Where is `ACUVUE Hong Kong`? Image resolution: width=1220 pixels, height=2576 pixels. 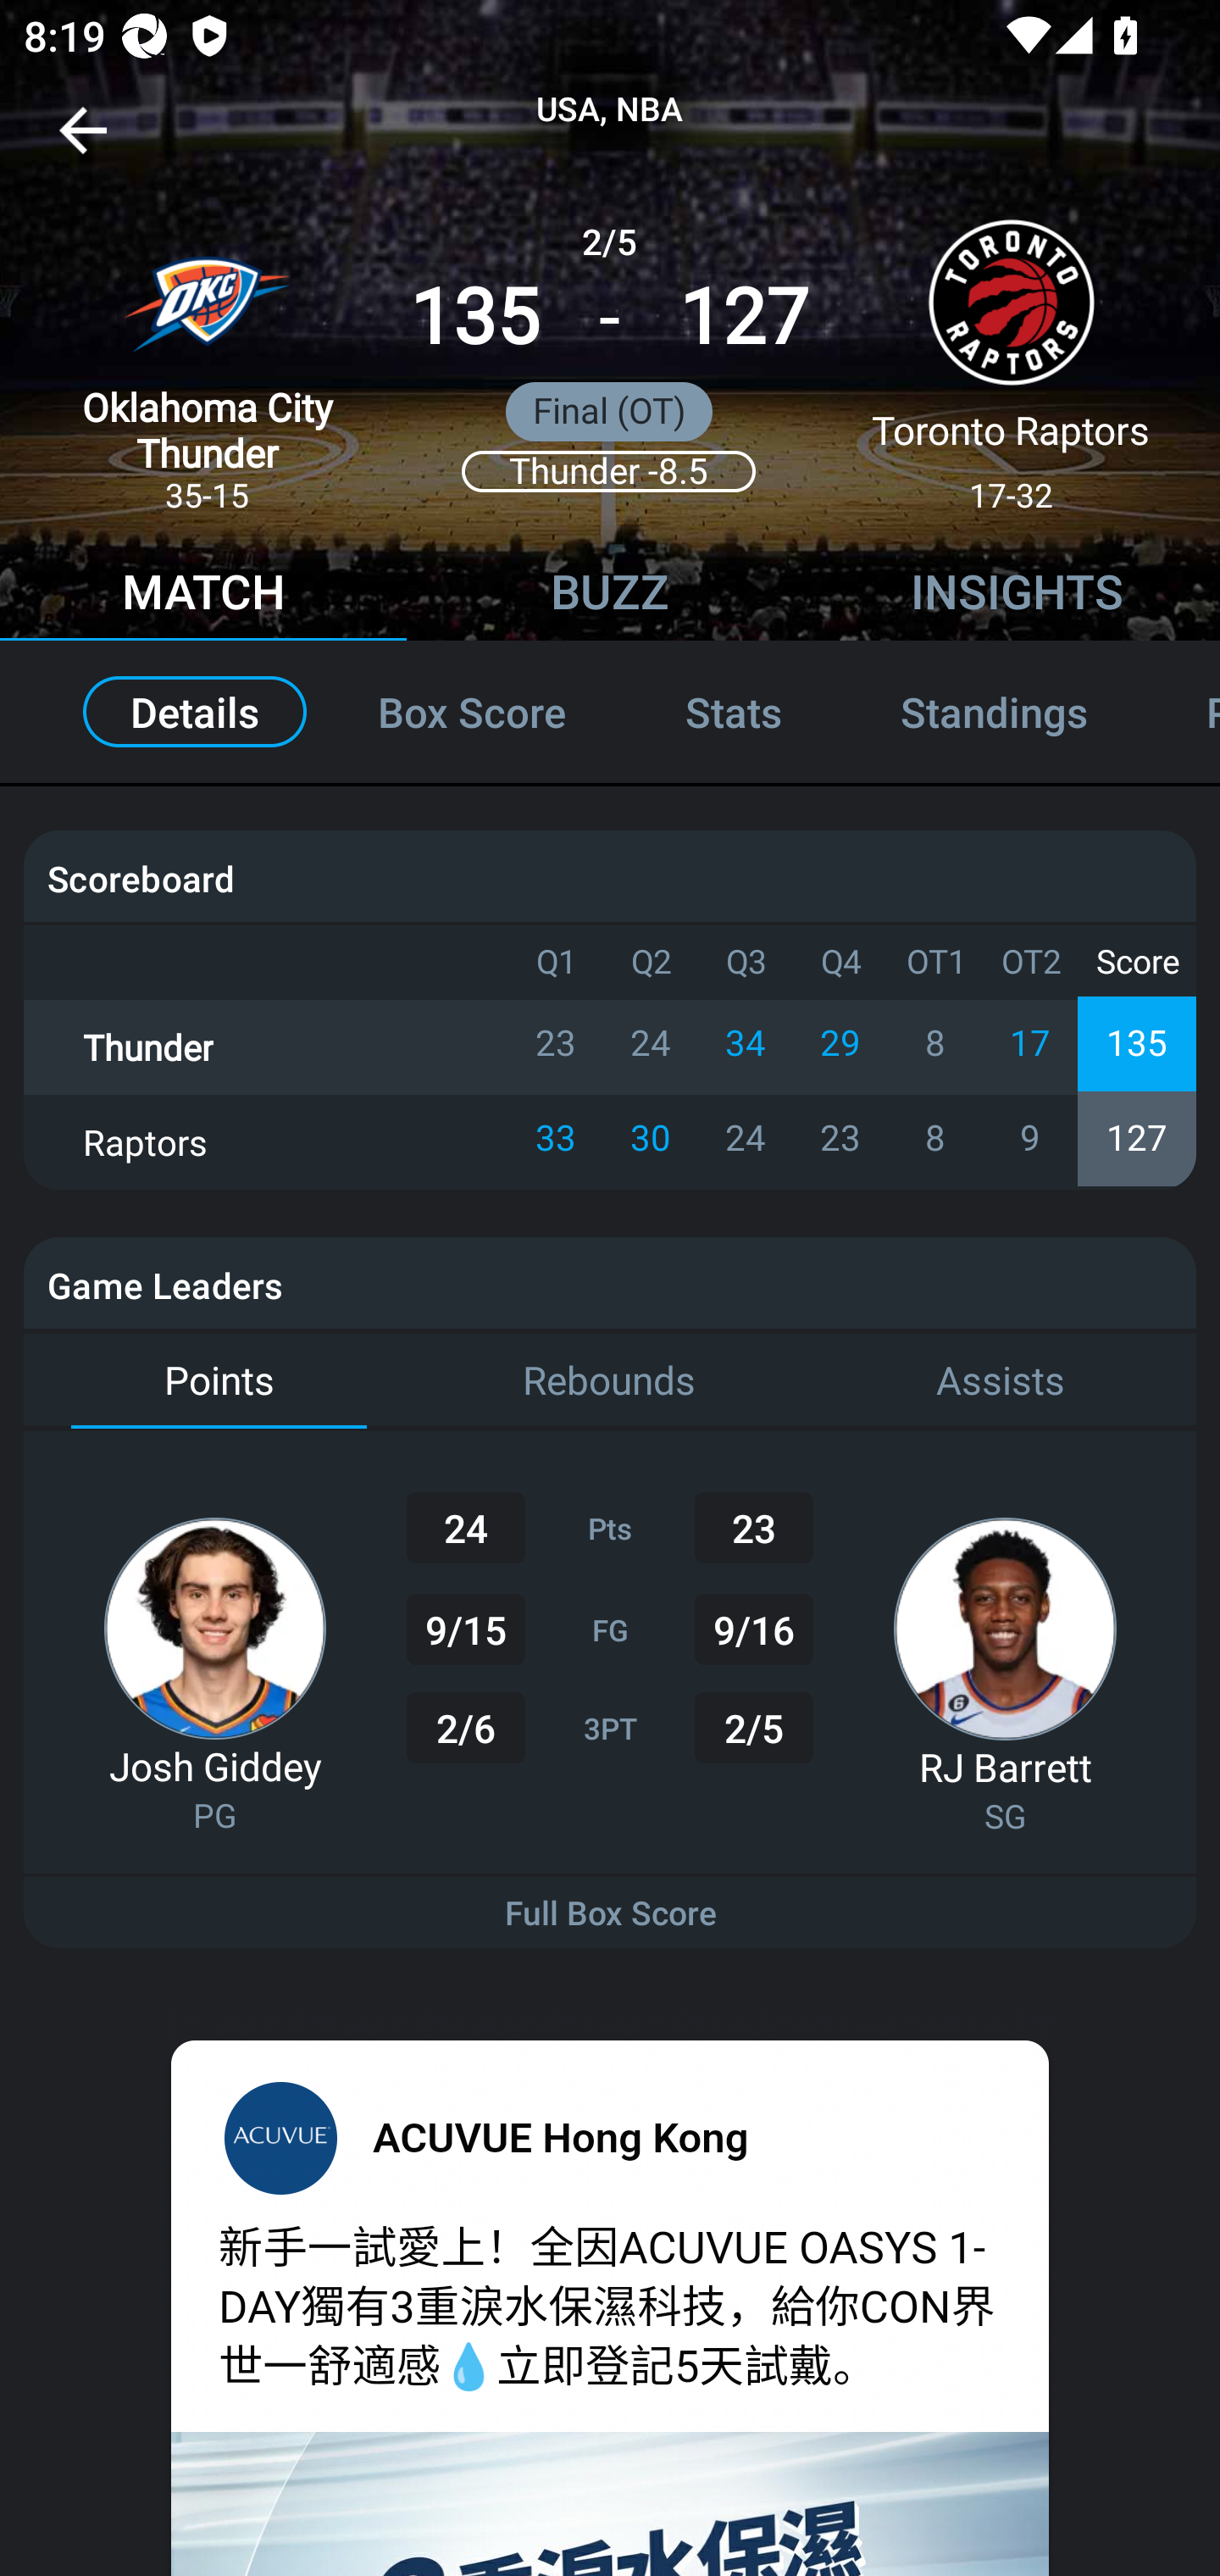
ACUVUE Hong Kong is located at coordinates (561, 2136).